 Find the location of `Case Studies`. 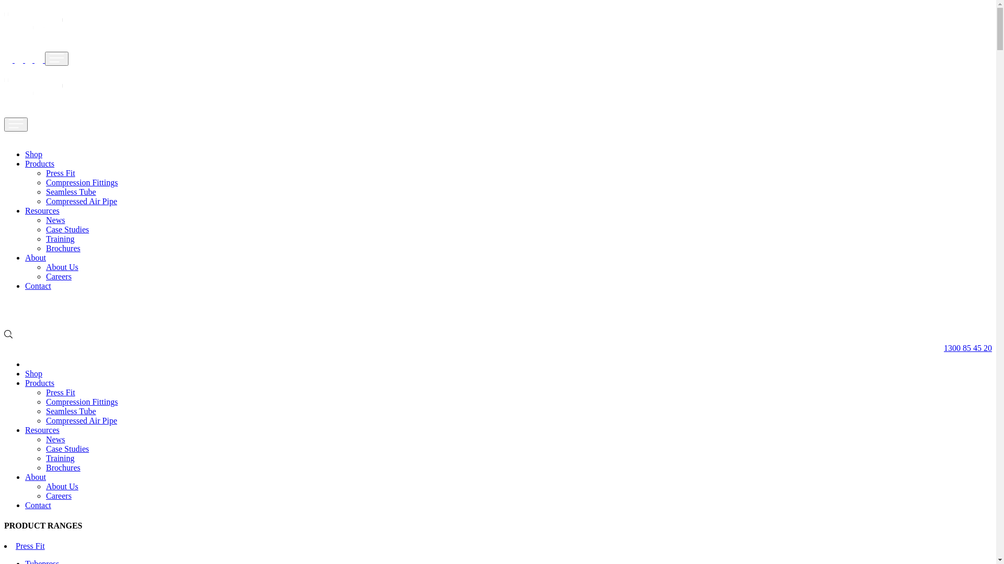

Case Studies is located at coordinates (67, 449).